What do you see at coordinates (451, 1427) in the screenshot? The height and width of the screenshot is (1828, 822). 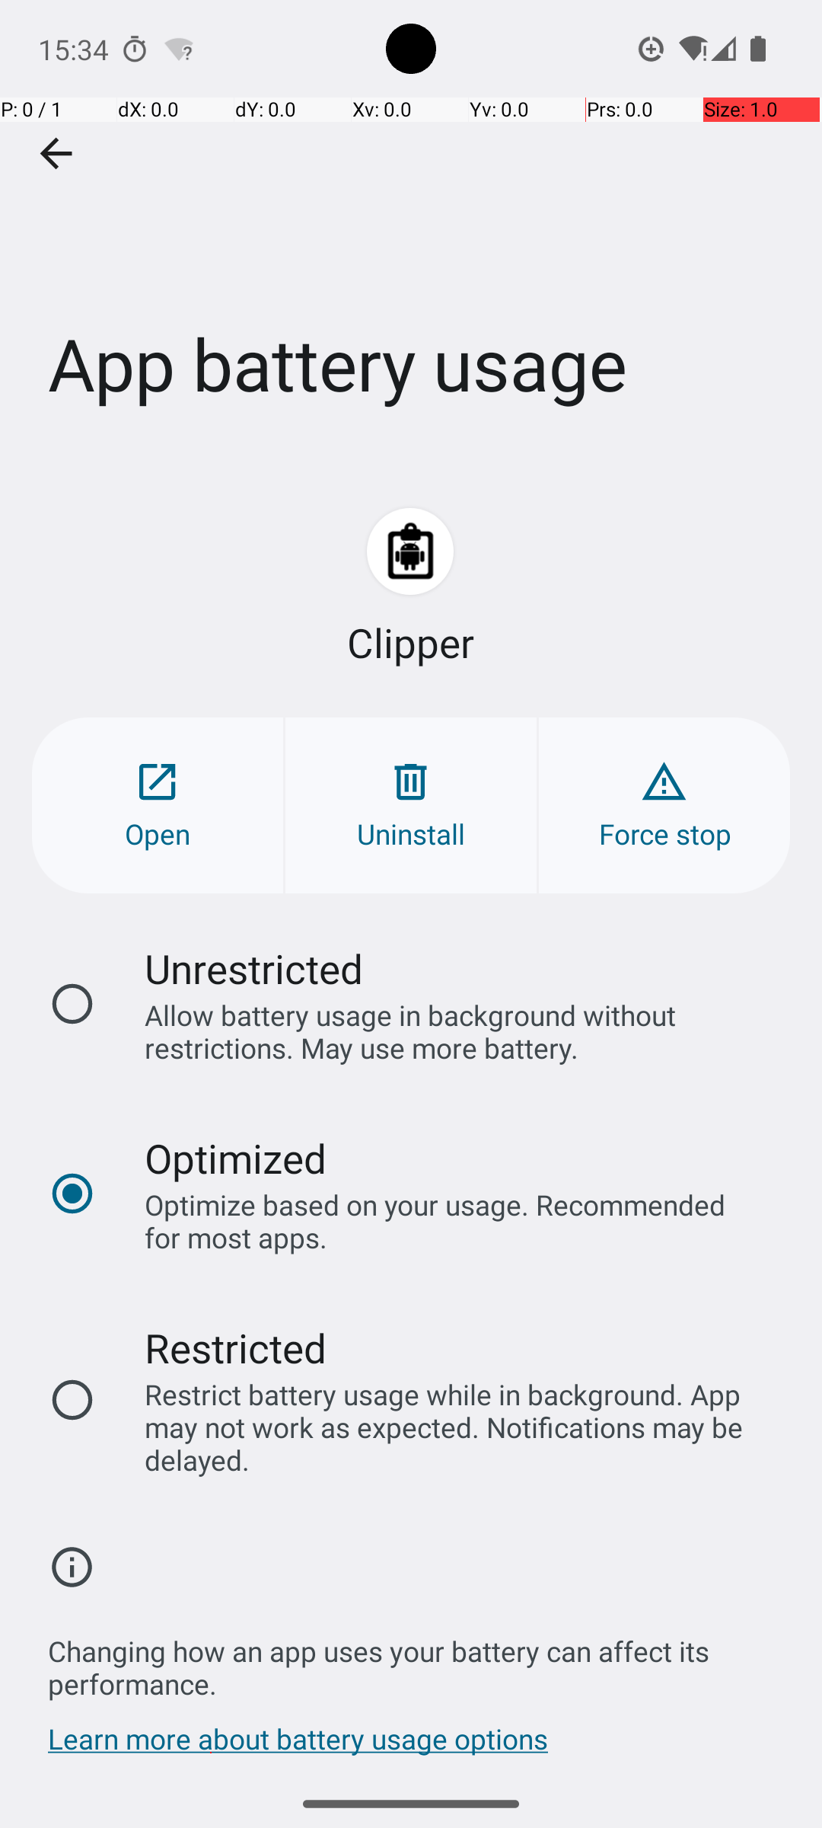 I see `Restrict battery usage while in background. App may not work as expected. Notifications may be delayed.` at bounding box center [451, 1427].